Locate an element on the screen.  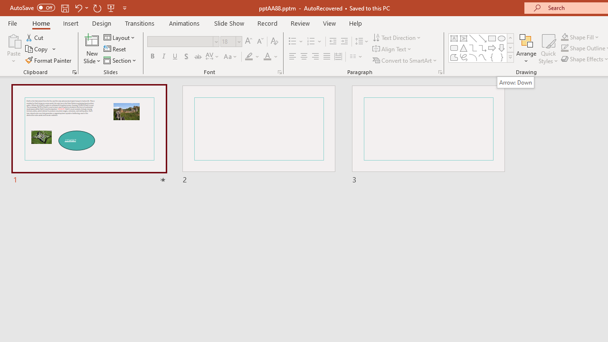
Rectangle is located at coordinates (492, 38).